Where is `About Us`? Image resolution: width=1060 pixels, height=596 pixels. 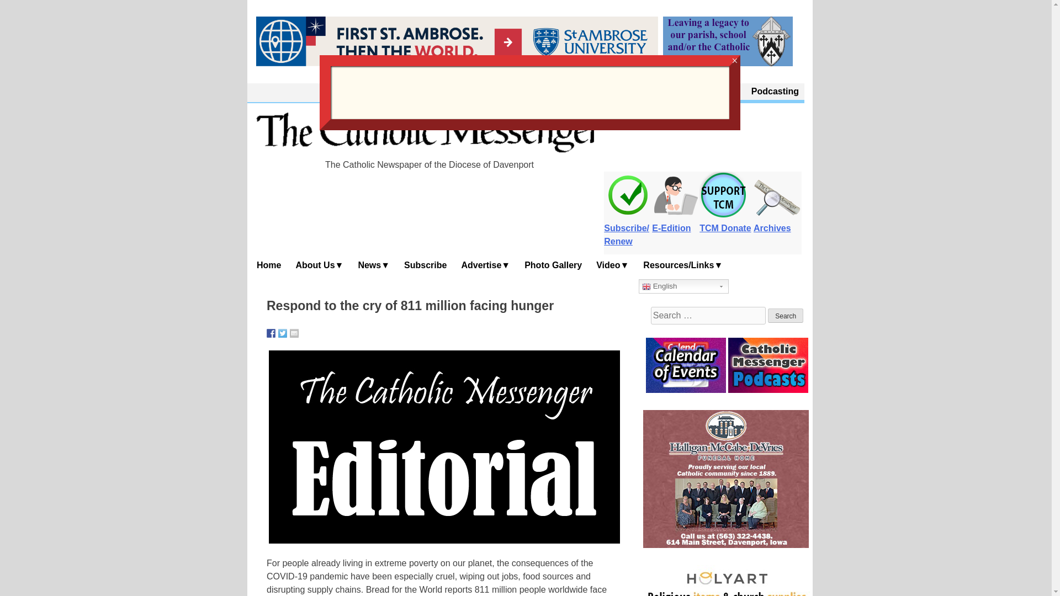 About Us is located at coordinates (662, 92).